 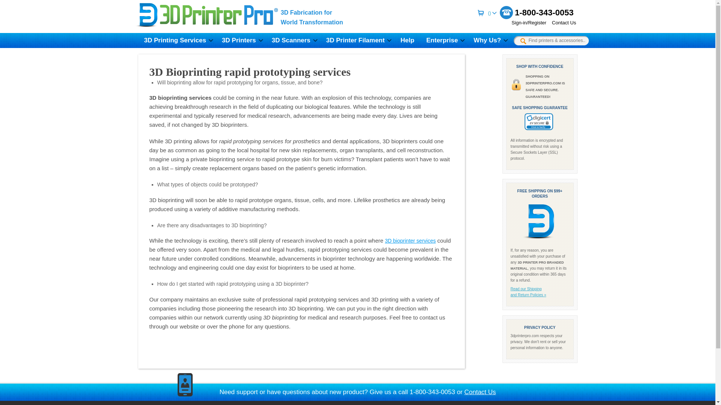 What do you see at coordinates (538, 121) in the screenshot?
I see `Verified By Digicert` at bounding box center [538, 121].